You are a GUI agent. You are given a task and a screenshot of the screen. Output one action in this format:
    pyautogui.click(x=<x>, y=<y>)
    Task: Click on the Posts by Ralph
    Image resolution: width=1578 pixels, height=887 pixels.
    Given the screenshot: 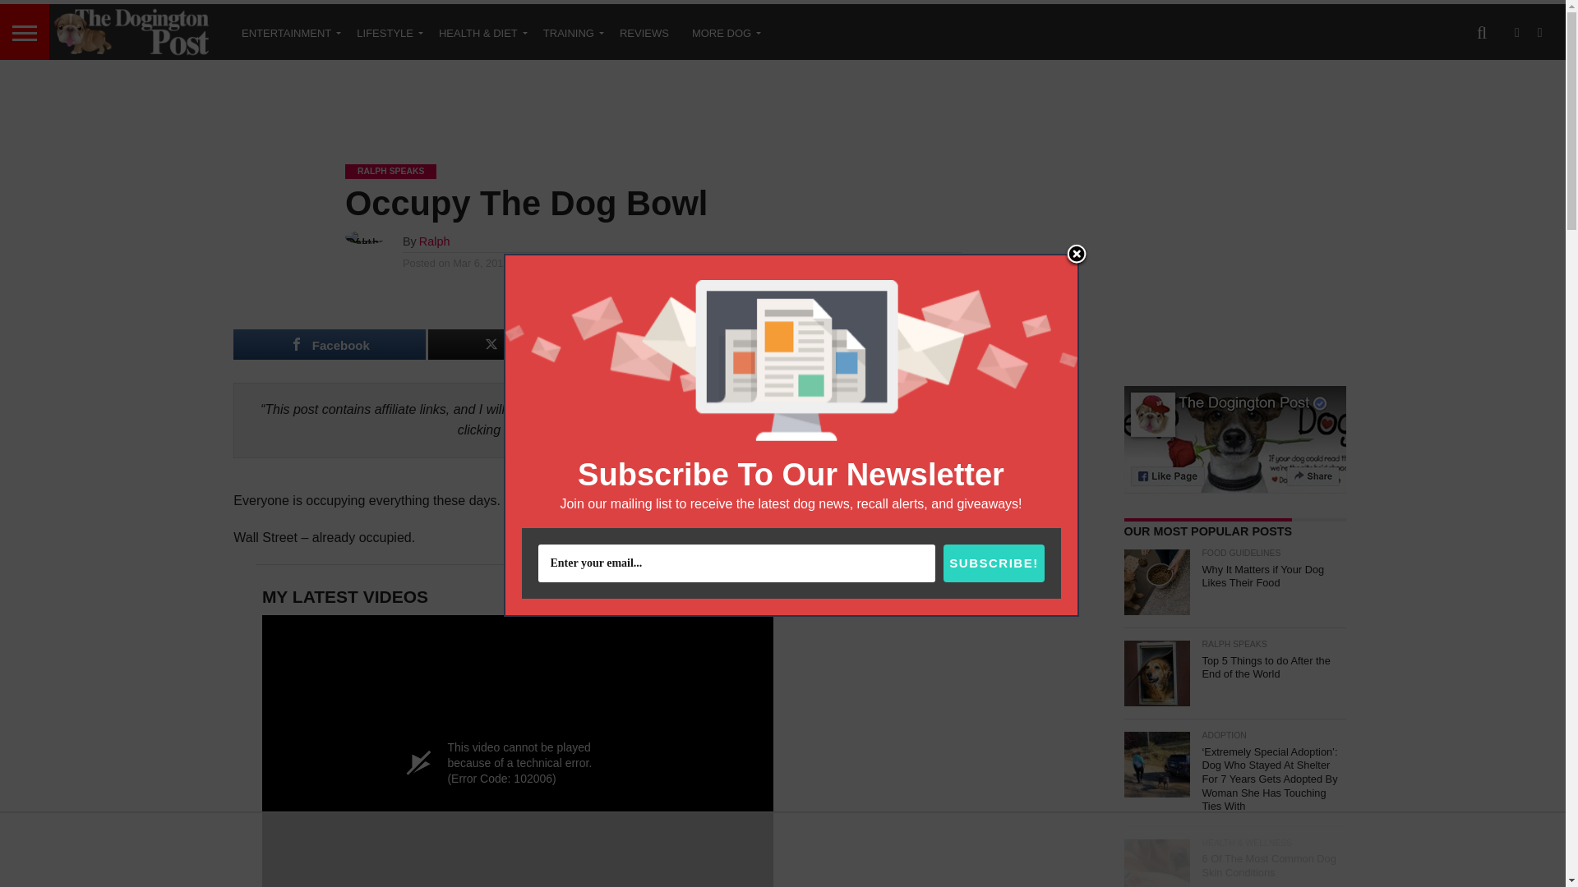 What is the action you would take?
    pyautogui.click(x=434, y=241)
    